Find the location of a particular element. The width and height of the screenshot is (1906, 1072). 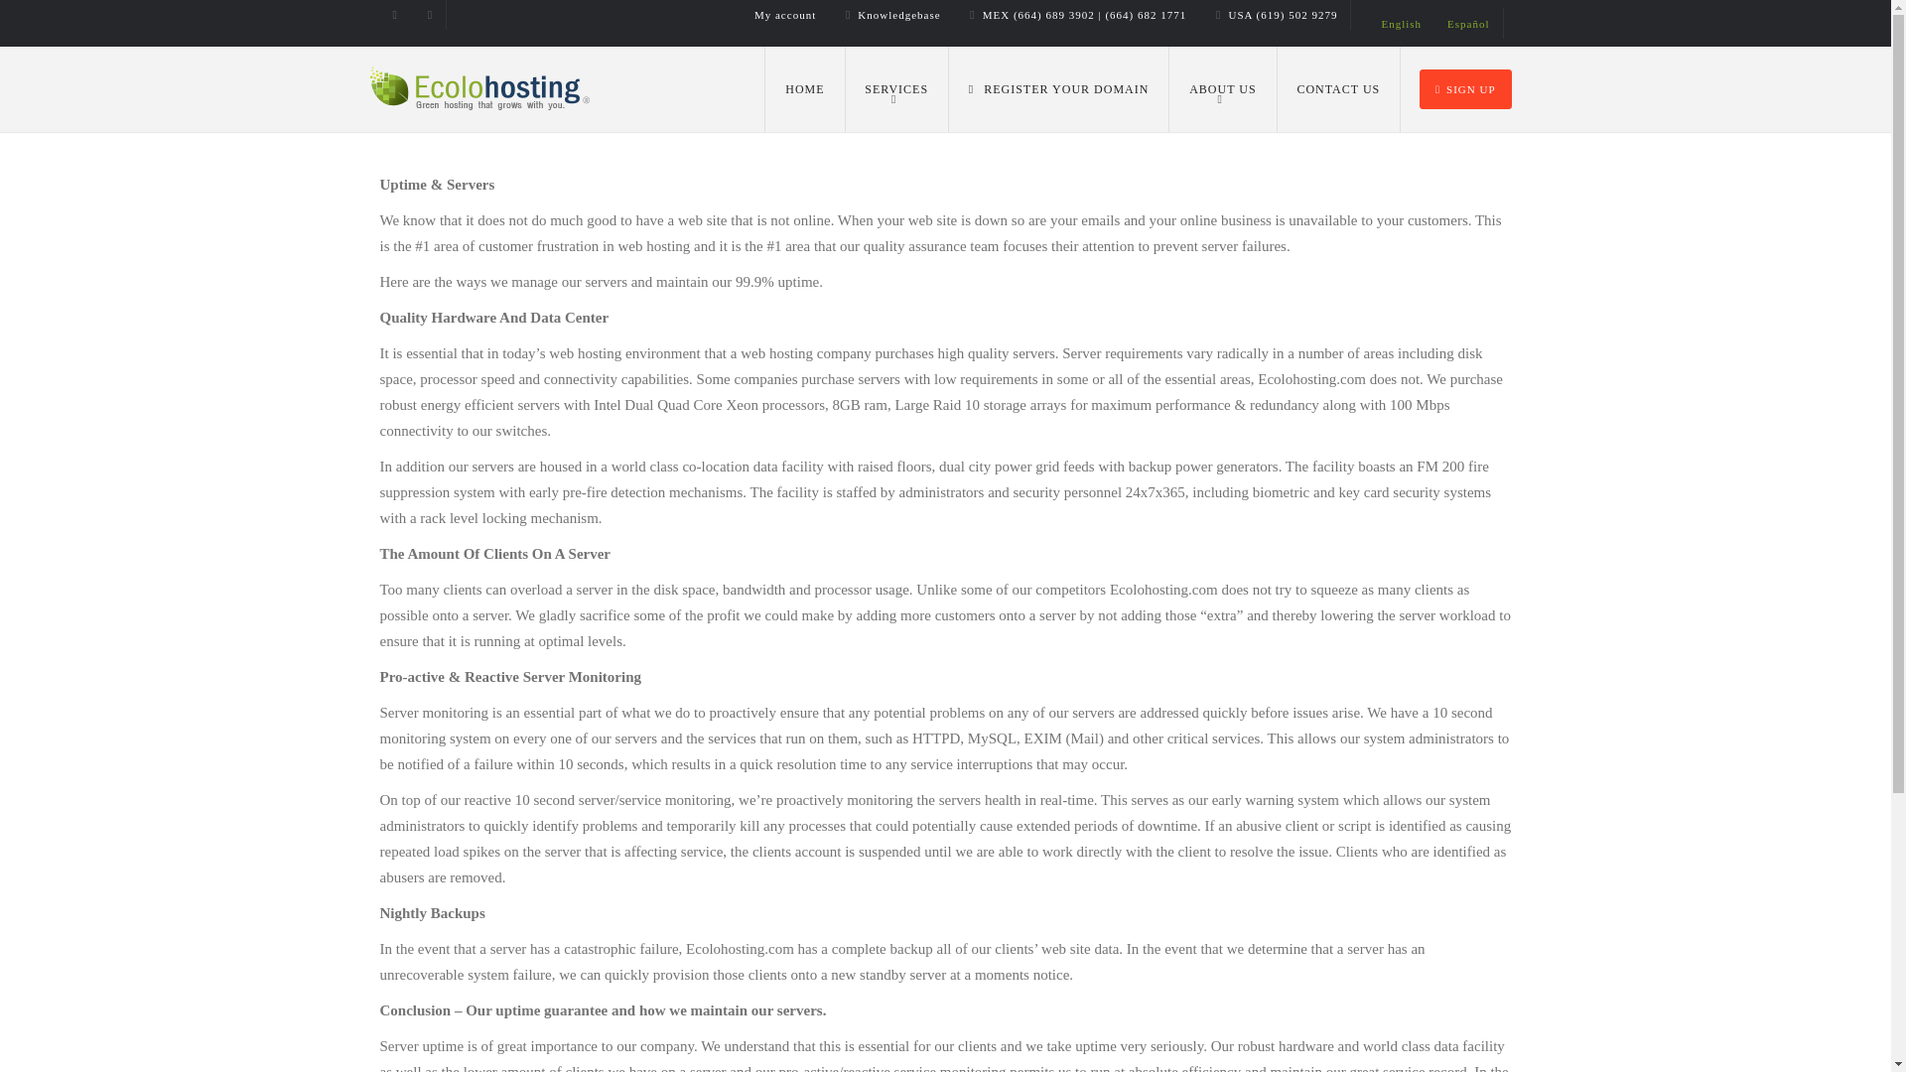

SIGN UP is located at coordinates (1465, 89).